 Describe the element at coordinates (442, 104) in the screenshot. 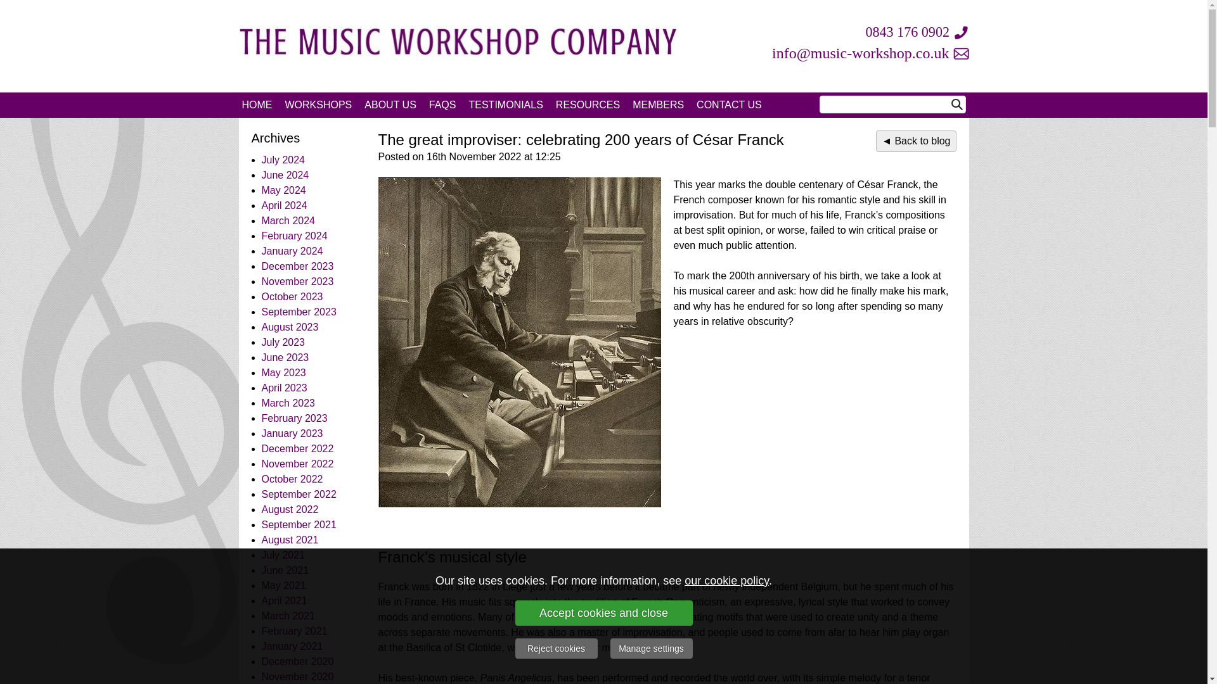

I see `FAQS` at that location.